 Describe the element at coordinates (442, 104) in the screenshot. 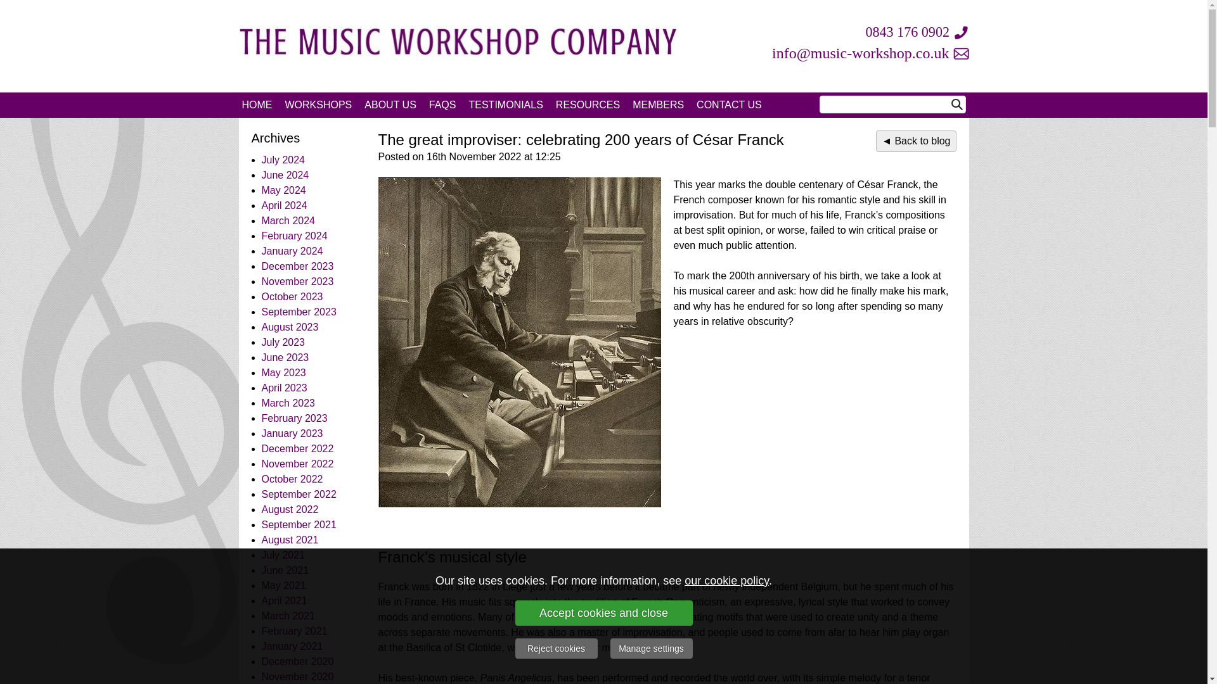

I see `FAQS` at that location.